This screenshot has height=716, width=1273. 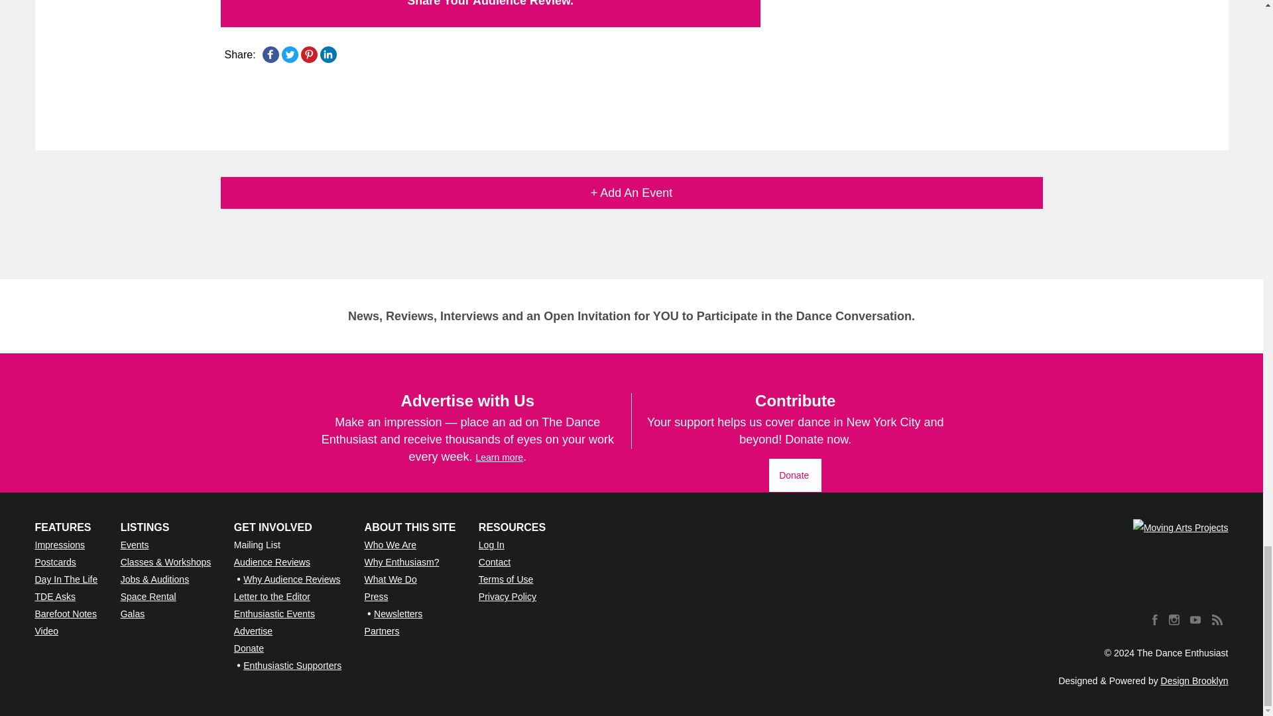 What do you see at coordinates (309, 54) in the screenshot?
I see `Pinterest` at bounding box center [309, 54].